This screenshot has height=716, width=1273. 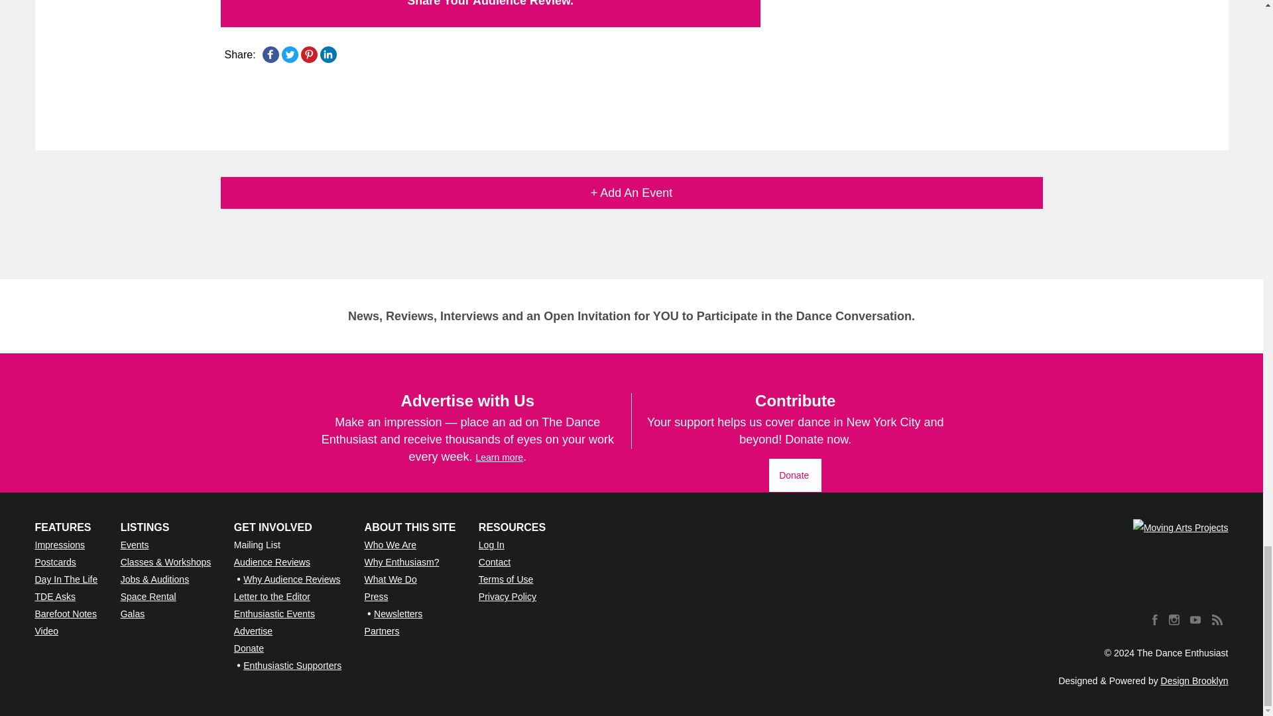 What do you see at coordinates (309, 54) in the screenshot?
I see `Pinterest` at bounding box center [309, 54].